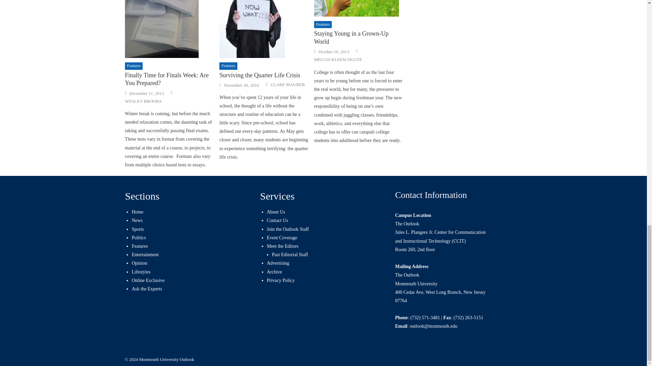 Image resolution: width=652 pixels, height=366 pixels. I want to click on Finally Time for Finals Week: Are You Prepared?, so click(169, 79).